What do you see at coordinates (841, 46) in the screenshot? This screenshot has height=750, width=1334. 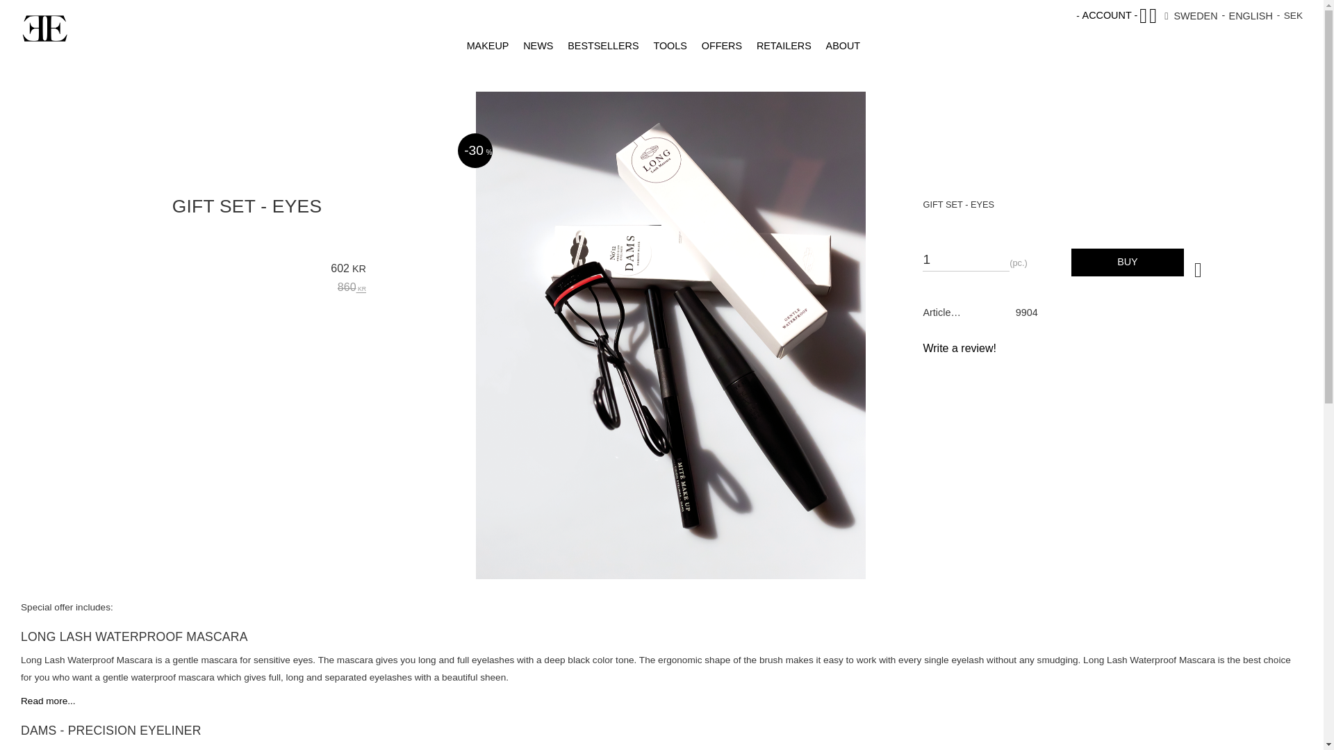 I see `ABOUT` at bounding box center [841, 46].